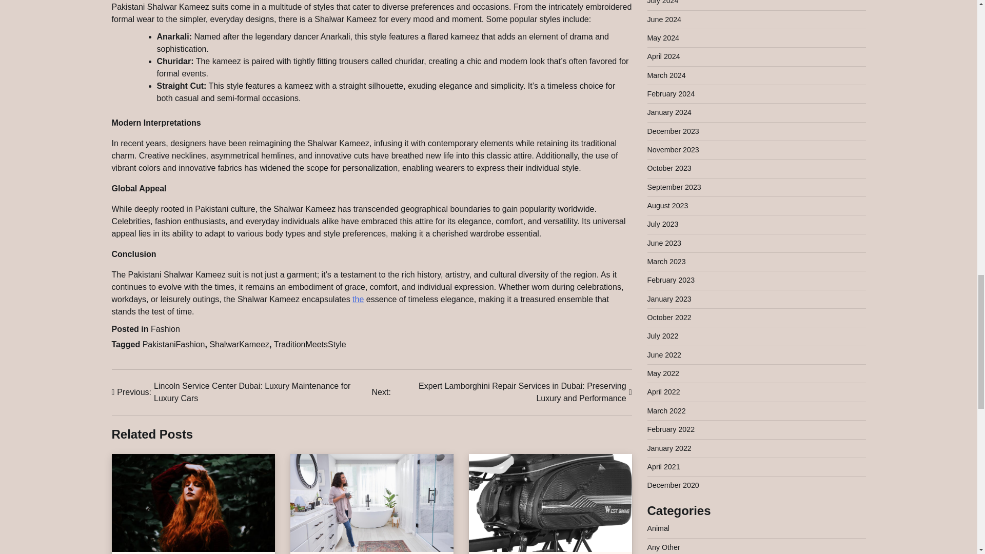  I want to click on the, so click(358, 299).